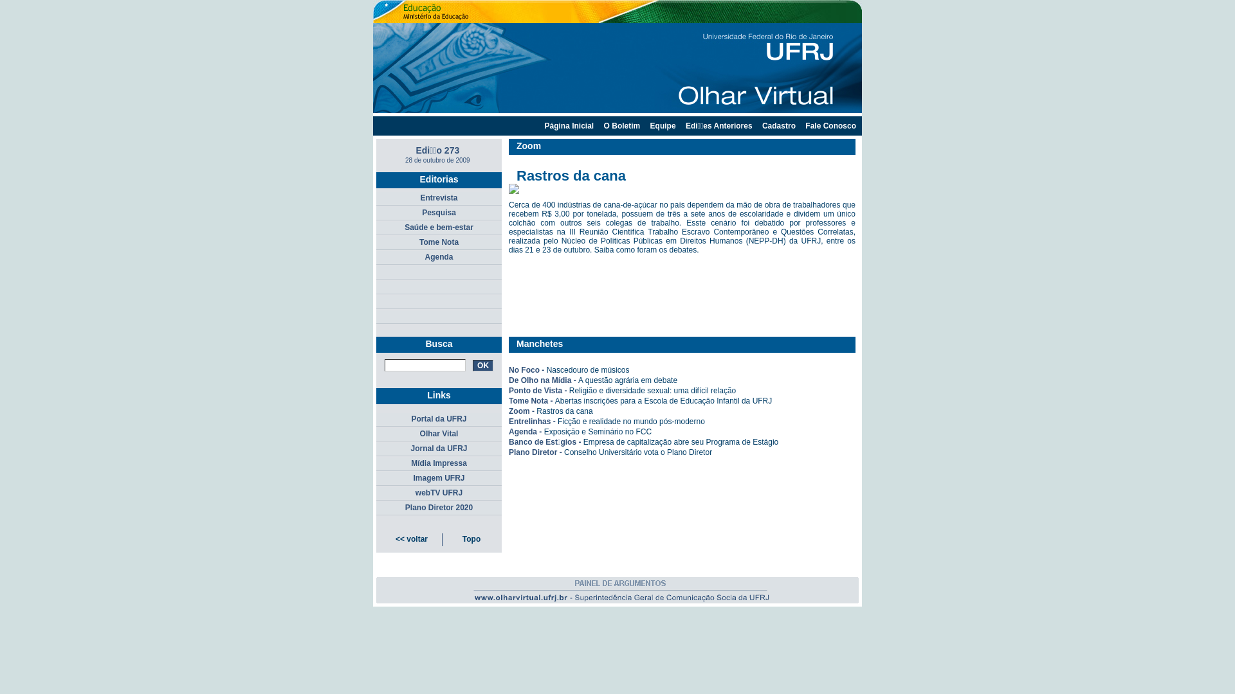  What do you see at coordinates (439, 434) in the screenshot?
I see `Olhar Vital` at bounding box center [439, 434].